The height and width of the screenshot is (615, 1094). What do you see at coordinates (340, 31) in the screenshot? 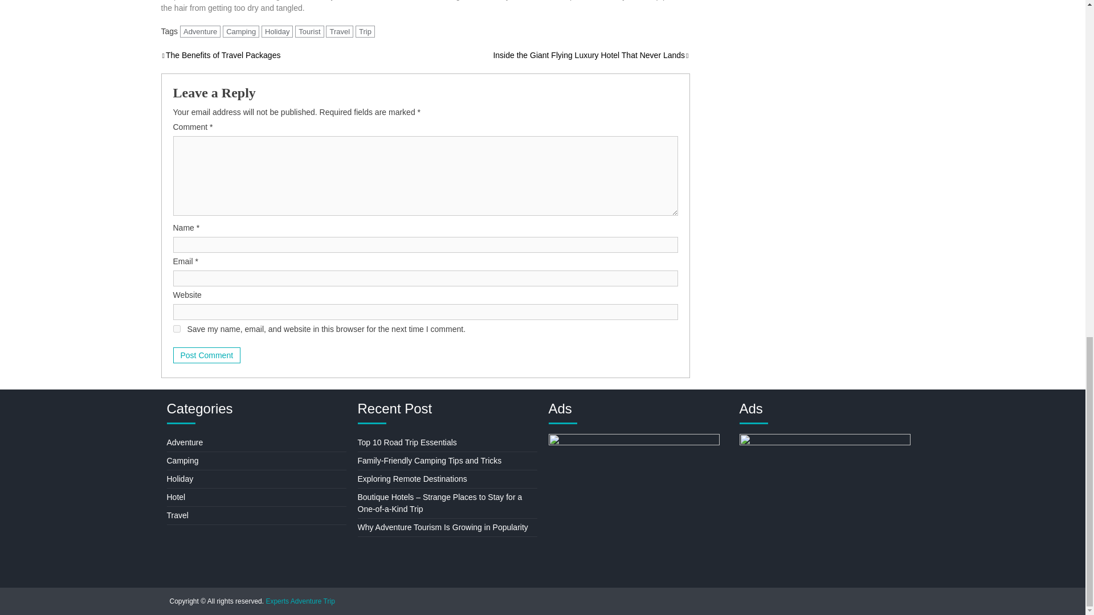
I see `Travel` at bounding box center [340, 31].